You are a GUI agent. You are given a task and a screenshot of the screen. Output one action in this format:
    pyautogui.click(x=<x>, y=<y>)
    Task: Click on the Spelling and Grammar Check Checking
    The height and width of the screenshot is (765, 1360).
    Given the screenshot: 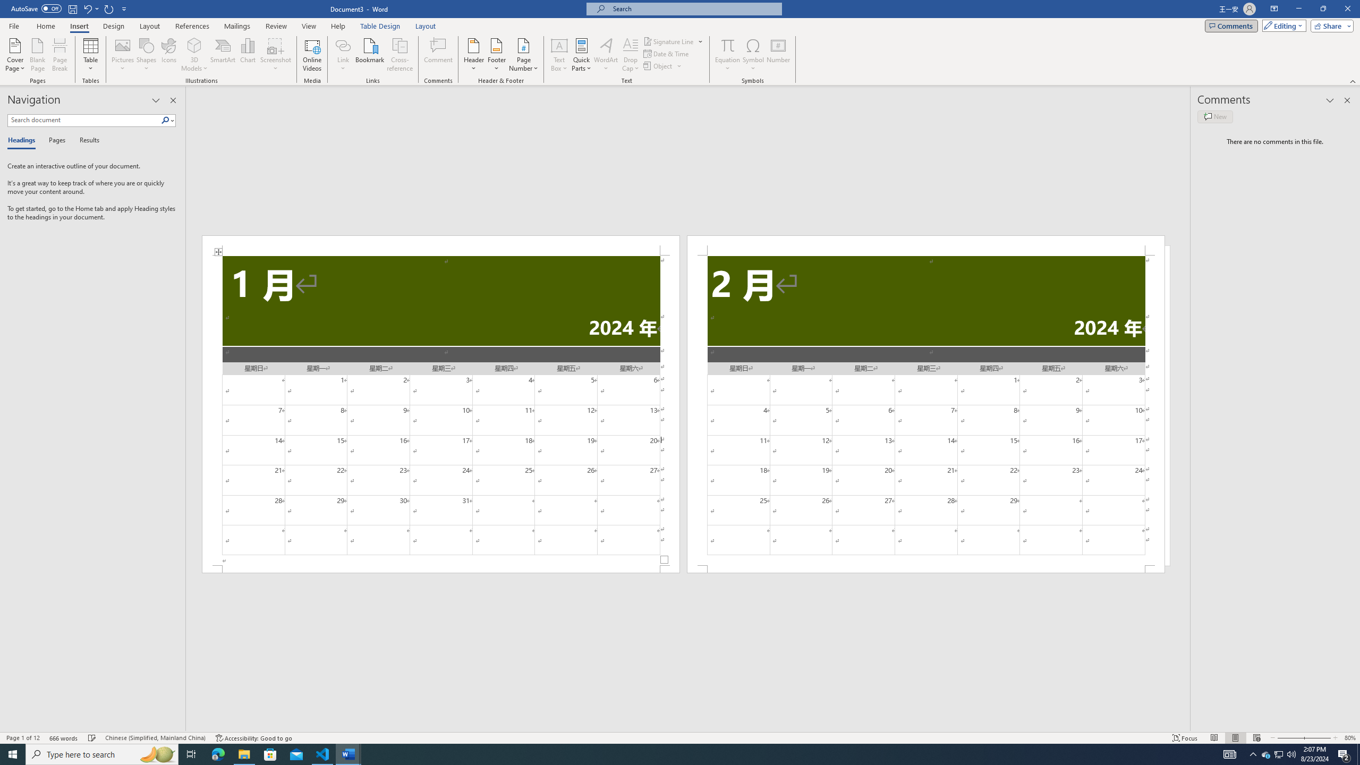 What is the action you would take?
    pyautogui.click(x=92, y=738)
    